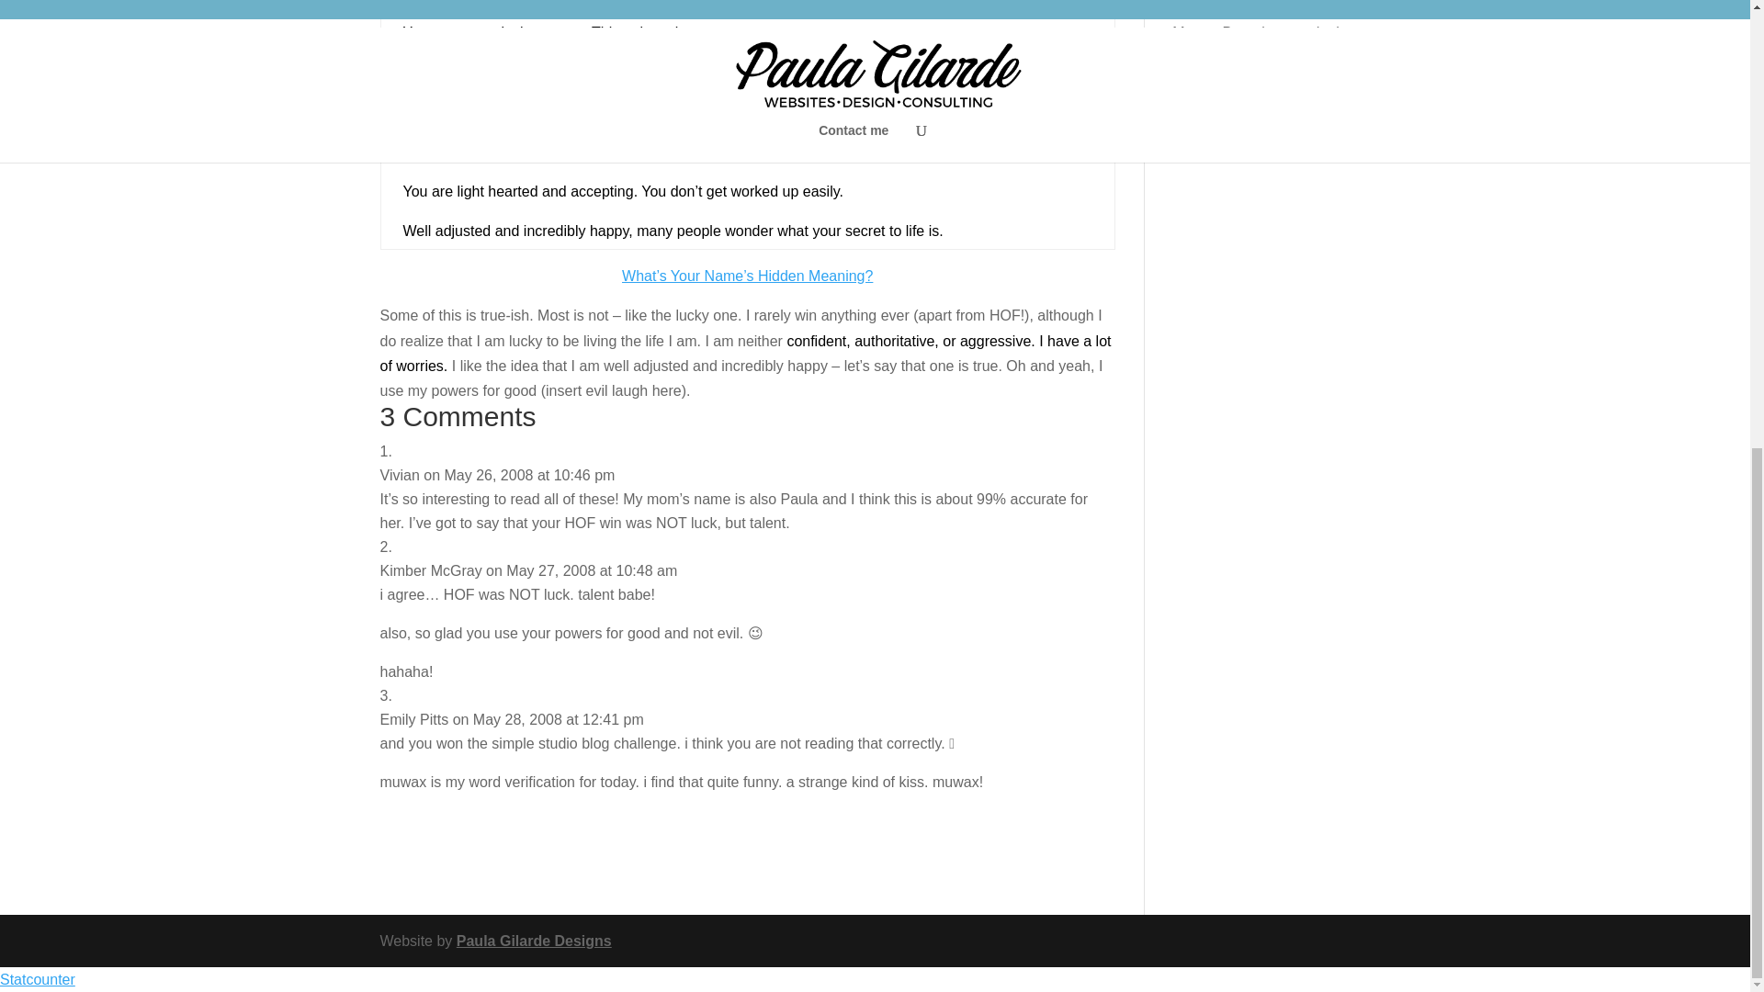 This screenshot has height=992, width=1764. Describe the element at coordinates (1270, 4) in the screenshot. I see `Butterbeer and other ramblings` at that location.